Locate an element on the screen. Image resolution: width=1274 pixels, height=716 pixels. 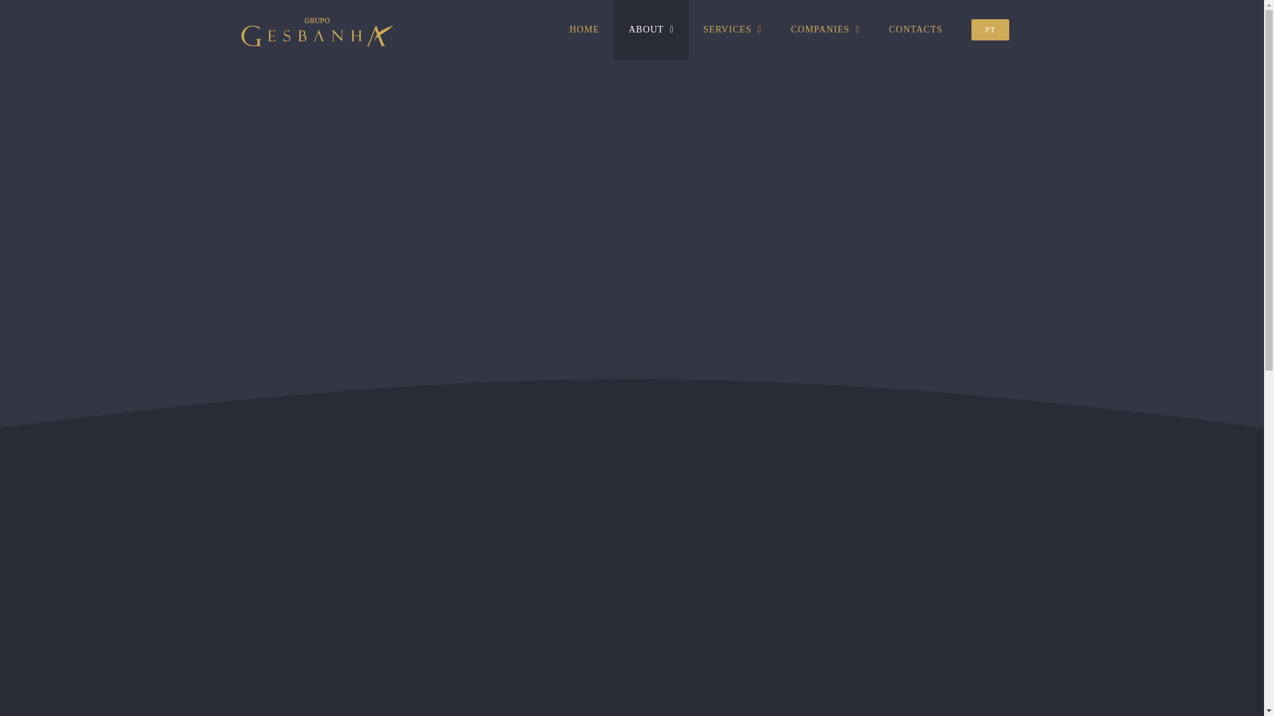
HOME is located at coordinates (584, 29).